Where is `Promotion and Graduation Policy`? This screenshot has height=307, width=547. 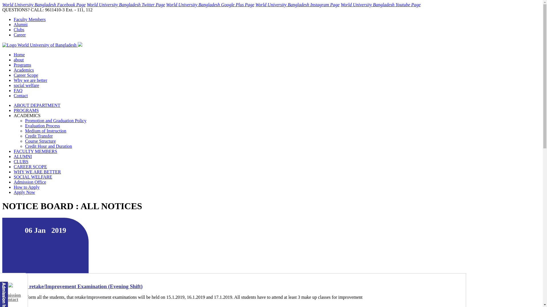 Promotion and Graduation Policy is located at coordinates (56, 121).